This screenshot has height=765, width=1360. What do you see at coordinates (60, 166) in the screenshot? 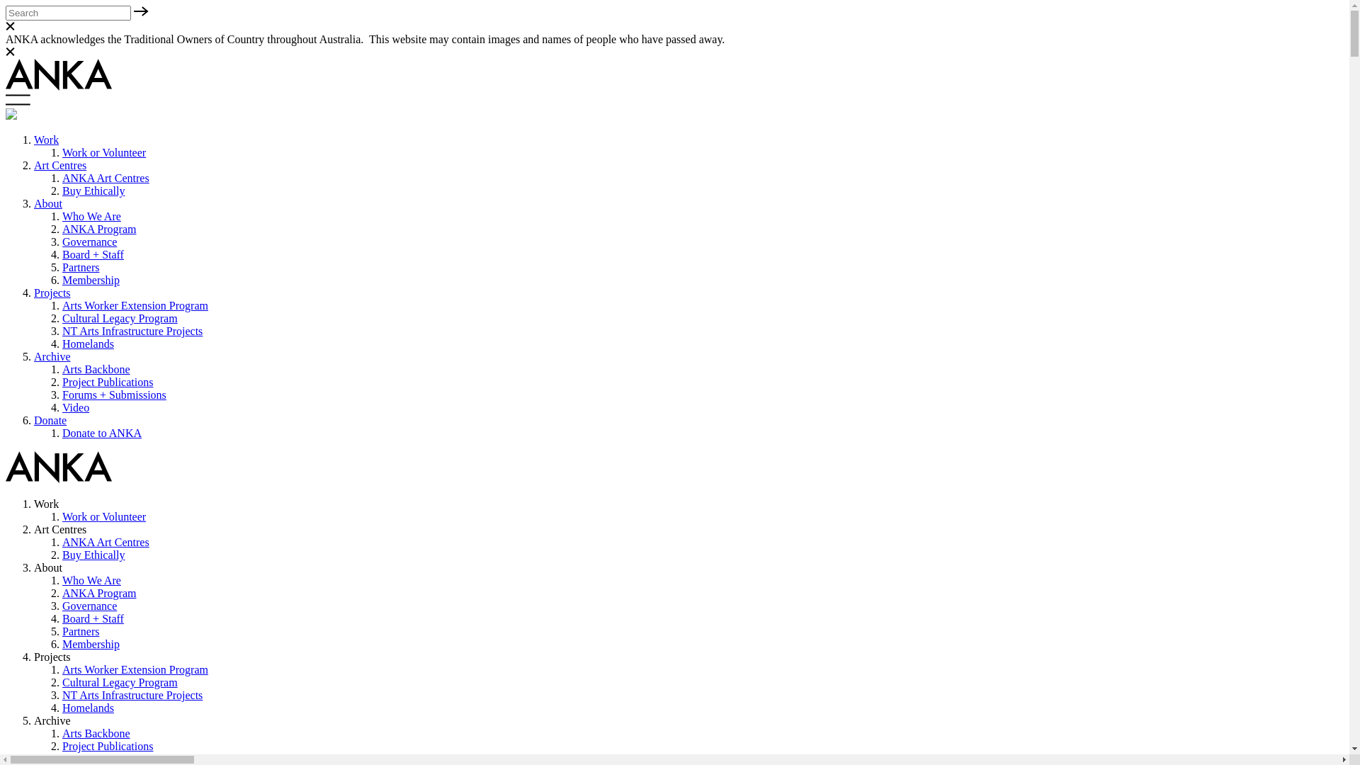
I see `Art Centres` at bounding box center [60, 166].